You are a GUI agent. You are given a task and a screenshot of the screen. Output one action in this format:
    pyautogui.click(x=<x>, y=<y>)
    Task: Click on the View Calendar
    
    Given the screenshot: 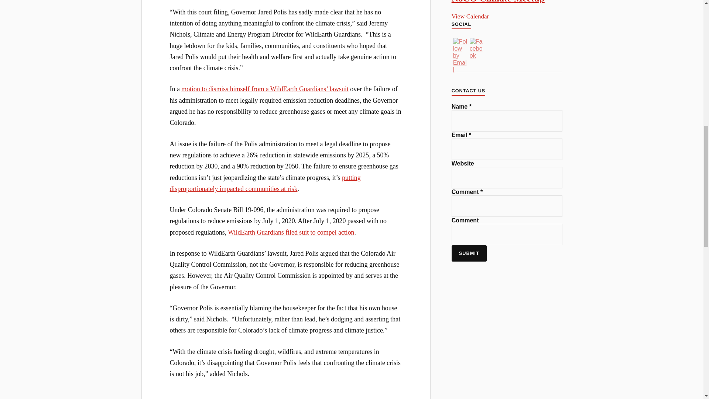 What is the action you would take?
    pyautogui.click(x=470, y=16)
    